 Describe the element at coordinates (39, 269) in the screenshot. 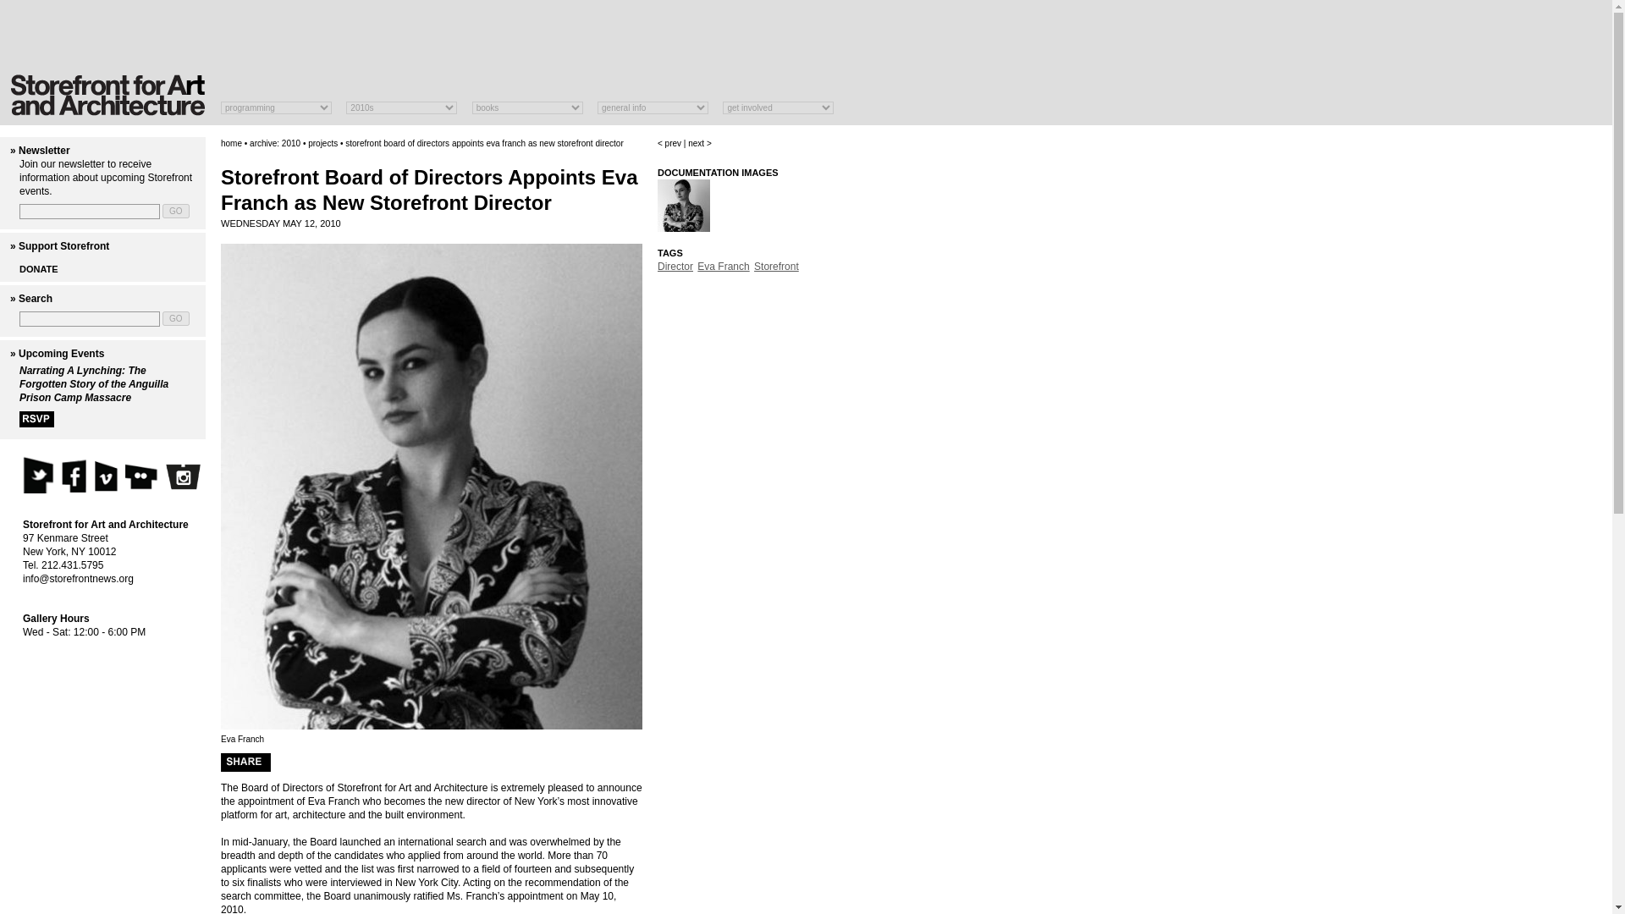

I see `DONATE` at that location.